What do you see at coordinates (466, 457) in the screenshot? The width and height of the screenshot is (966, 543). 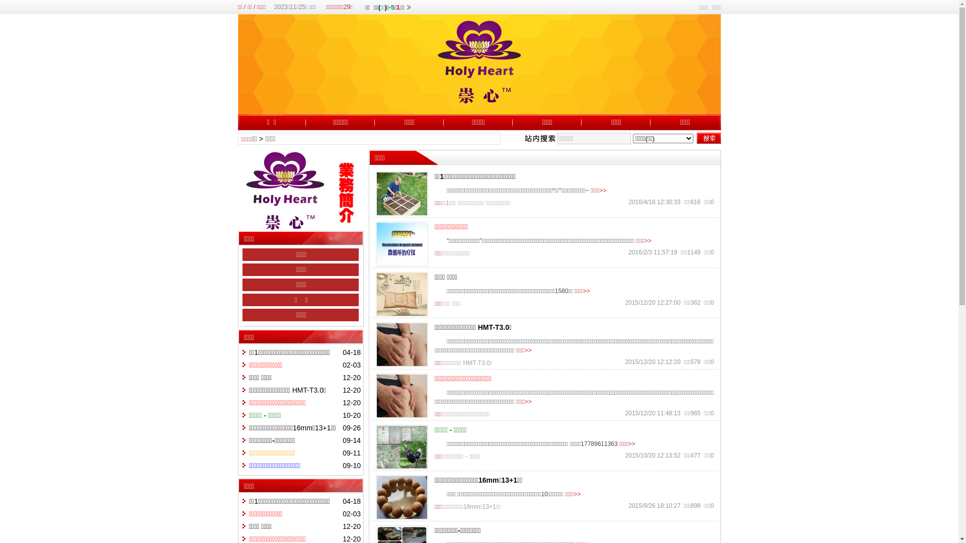 I see `-` at bounding box center [466, 457].